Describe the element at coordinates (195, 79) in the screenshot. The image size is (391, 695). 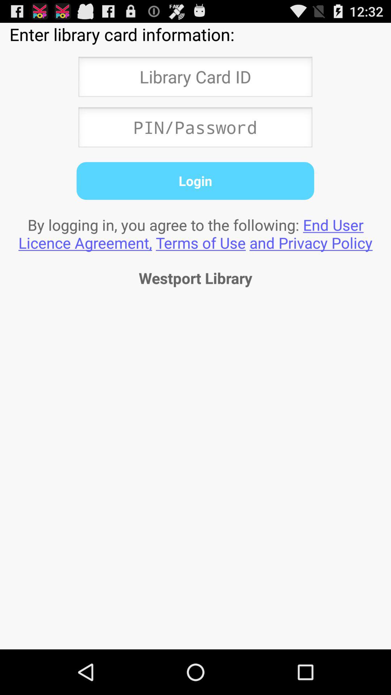
I see `input library card id` at that location.